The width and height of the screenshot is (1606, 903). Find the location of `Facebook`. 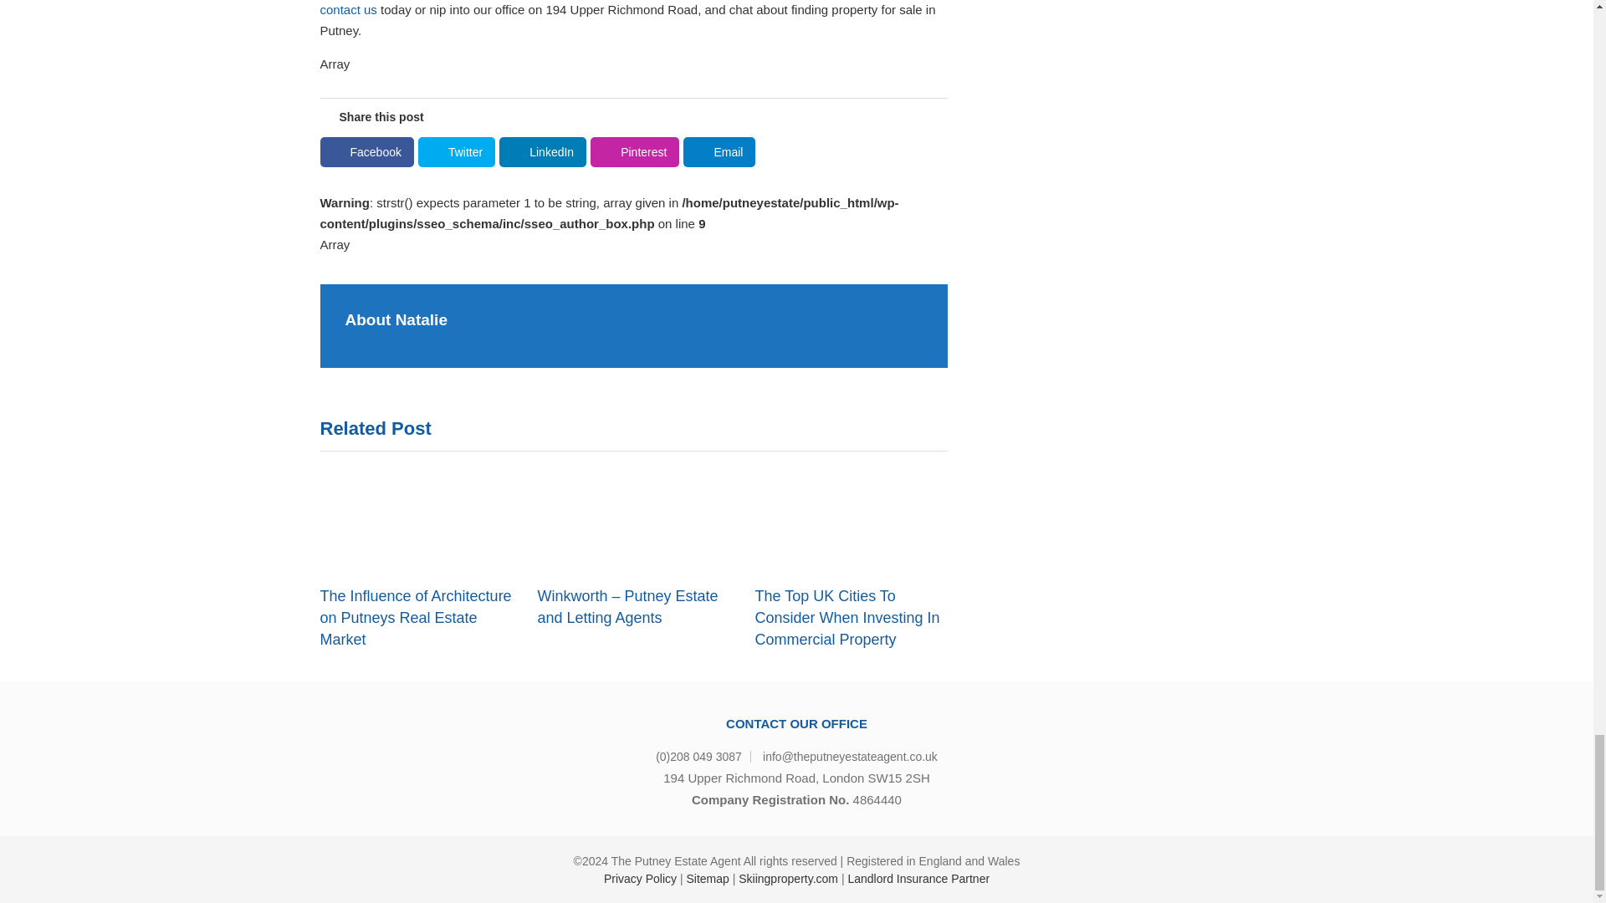

Facebook is located at coordinates (366, 152).